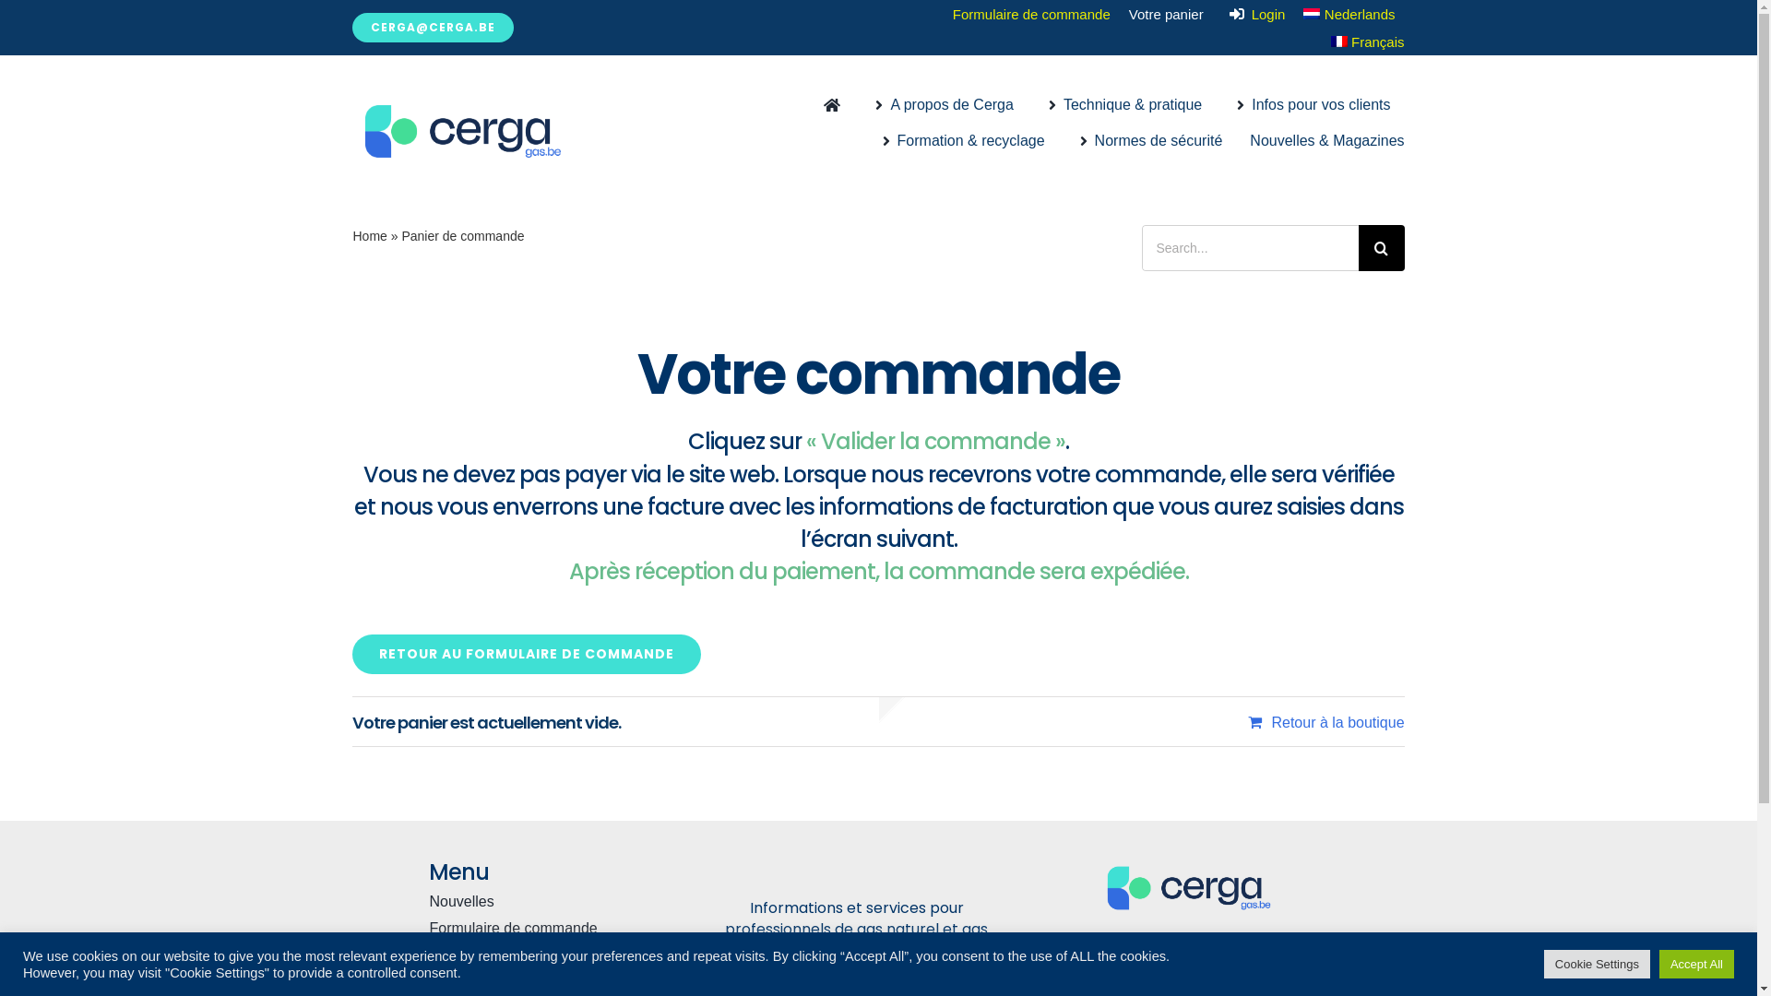  What do you see at coordinates (527, 655) in the screenshot?
I see `RETOUR AU FORMULAIRE DE COMMANDE` at bounding box center [527, 655].